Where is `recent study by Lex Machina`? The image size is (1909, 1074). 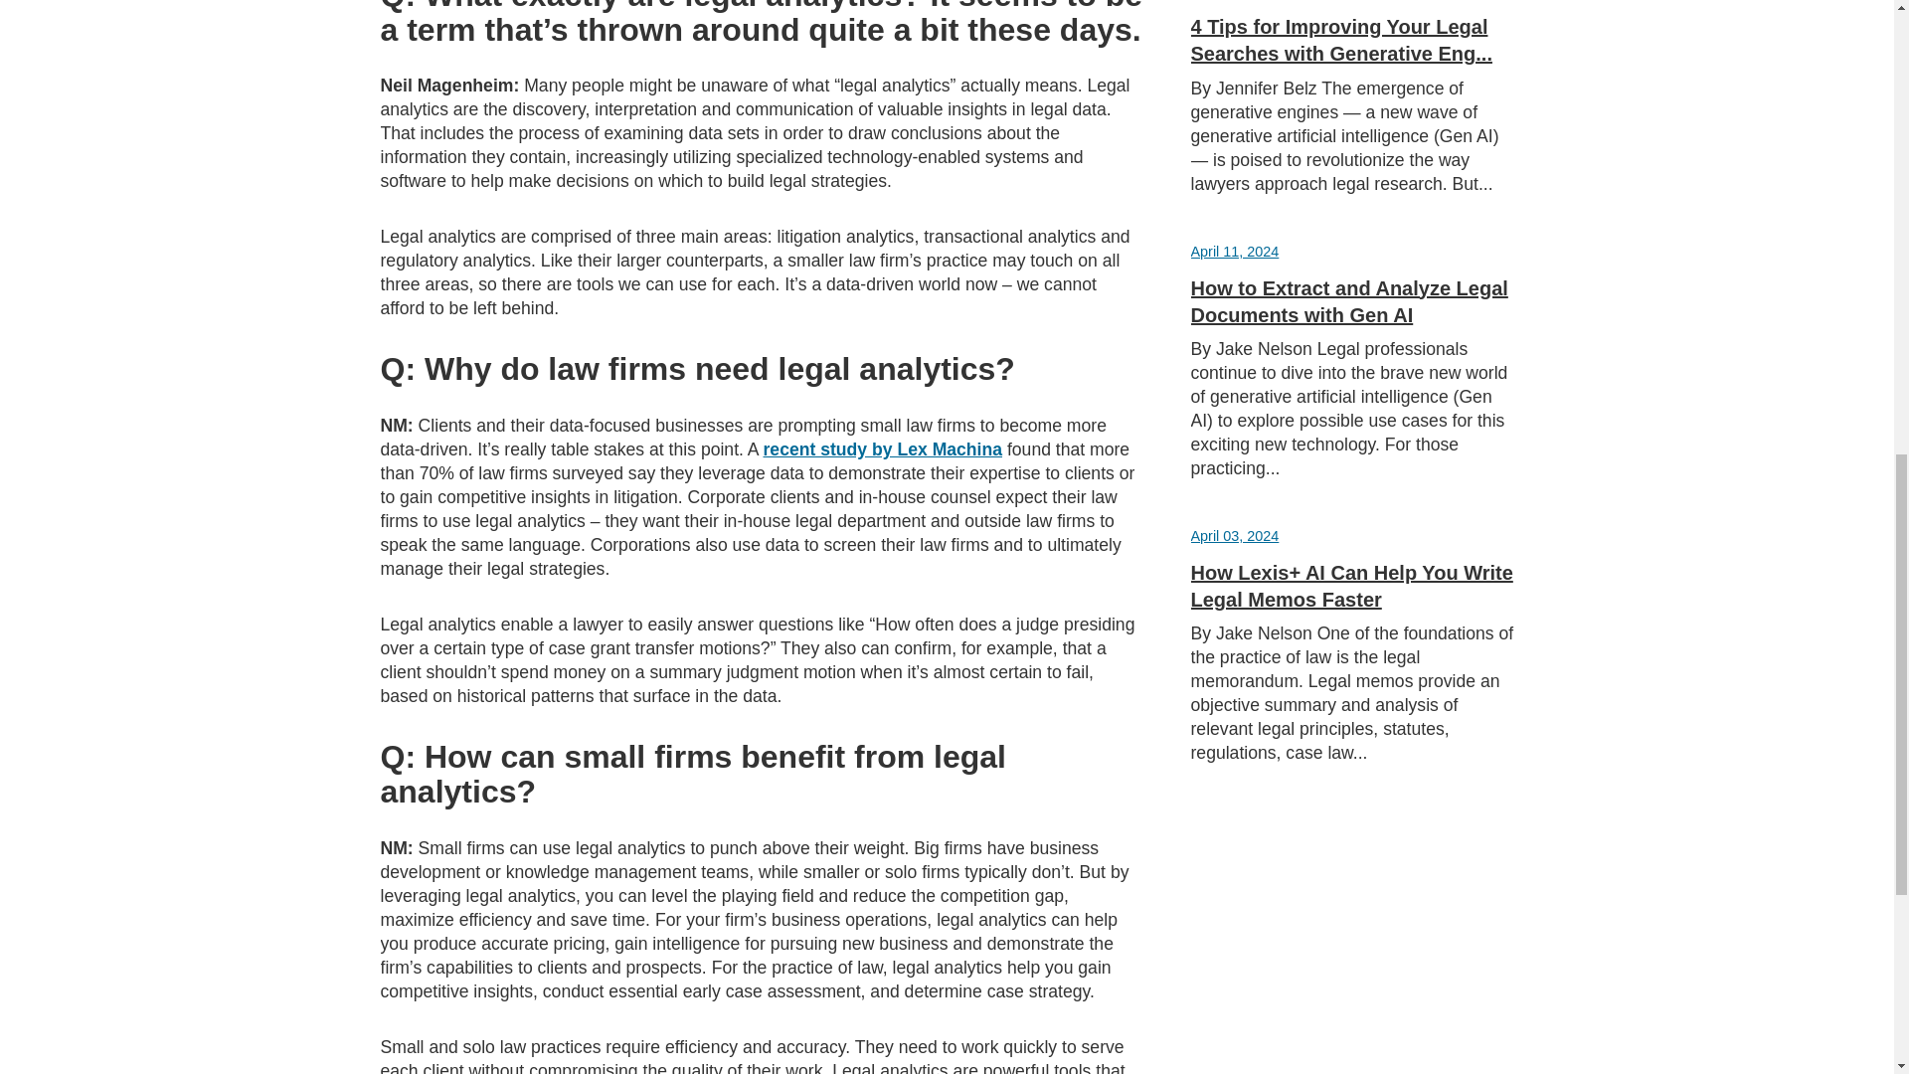
recent study by Lex Machina is located at coordinates (883, 449).